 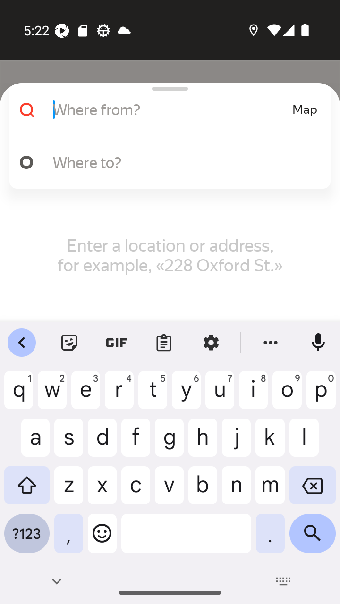 What do you see at coordinates (166, 109) in the screenshot?
I see `Where from? Map Map` at bounding box center [166, 109].